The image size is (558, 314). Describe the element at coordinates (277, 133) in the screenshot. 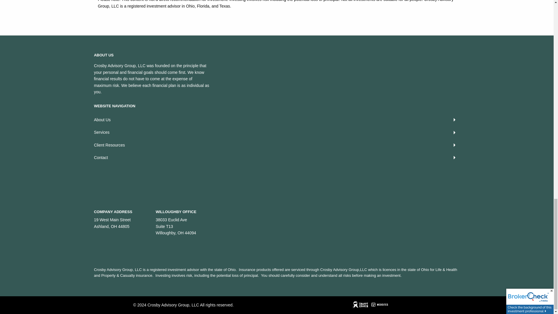

I see `Services` at that location.